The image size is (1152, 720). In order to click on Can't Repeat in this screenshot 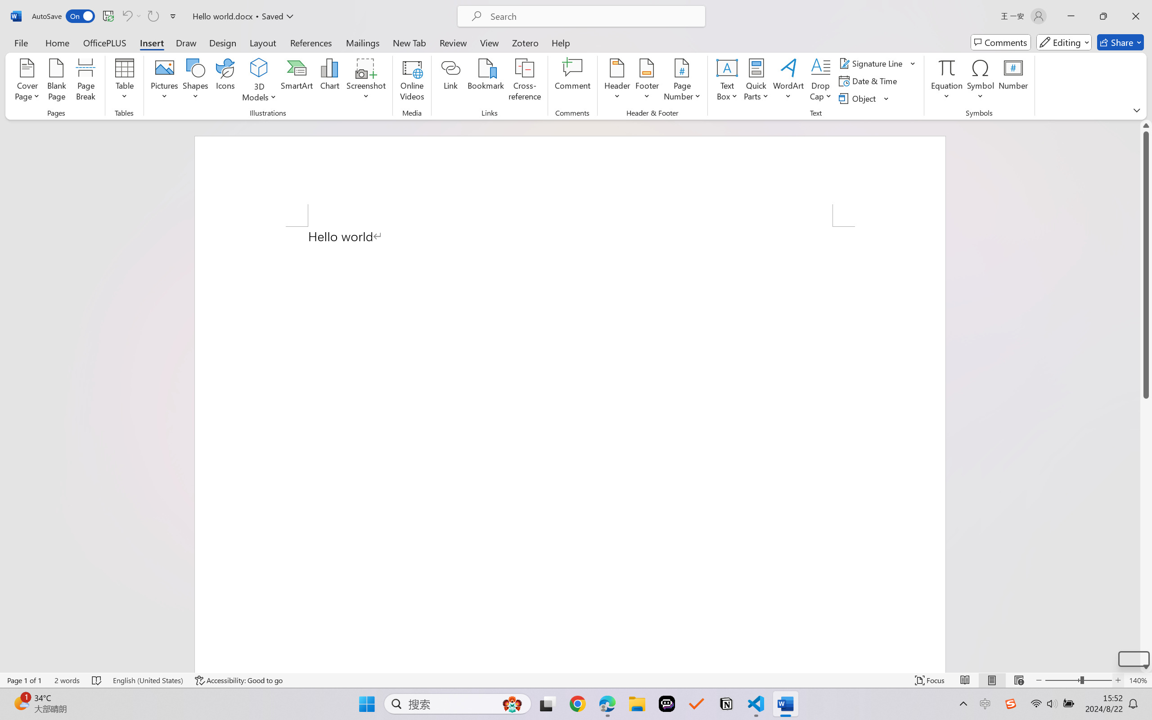, I will do `click(153, 16)`.